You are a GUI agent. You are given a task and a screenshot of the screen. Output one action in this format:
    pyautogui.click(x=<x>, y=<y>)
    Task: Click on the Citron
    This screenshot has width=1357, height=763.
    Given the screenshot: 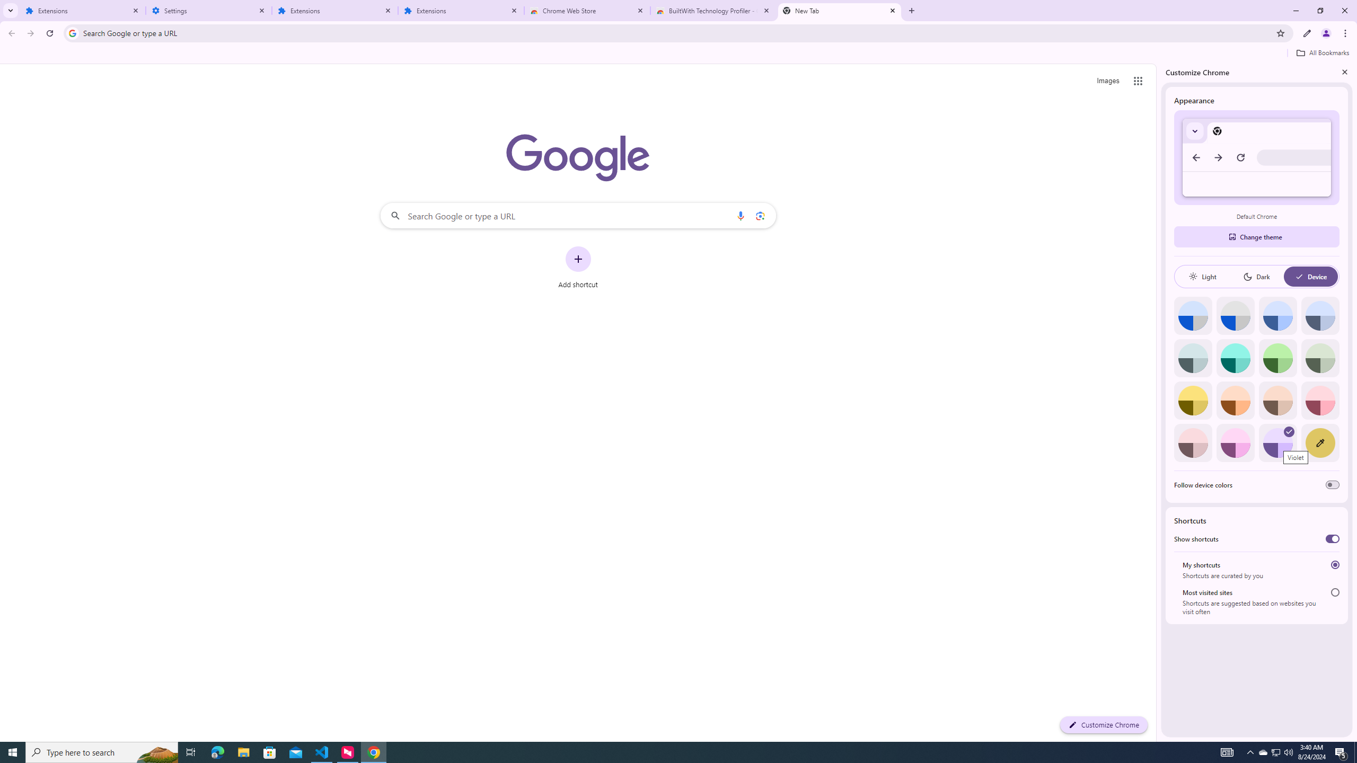 What is the action you would take?
    pyautogui.click(x=1193, y=401)
    